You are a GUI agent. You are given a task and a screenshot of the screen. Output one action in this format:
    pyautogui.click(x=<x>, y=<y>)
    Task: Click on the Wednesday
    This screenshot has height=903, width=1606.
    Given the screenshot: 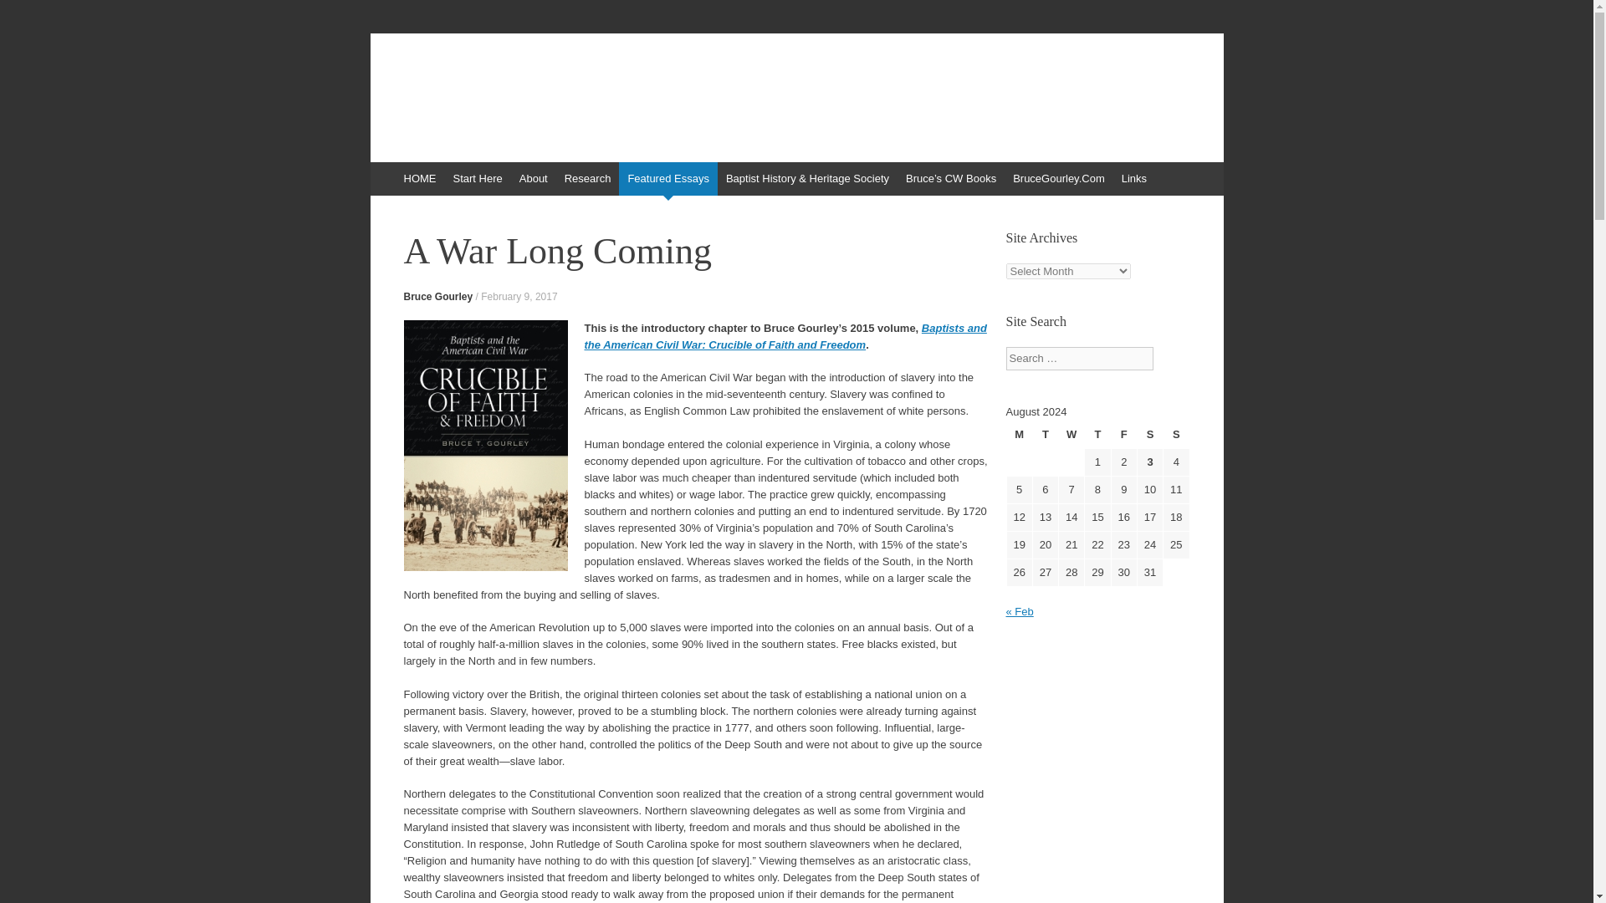 What is the action you would take?
    pyautogui.click(x=1071, y=435)
    